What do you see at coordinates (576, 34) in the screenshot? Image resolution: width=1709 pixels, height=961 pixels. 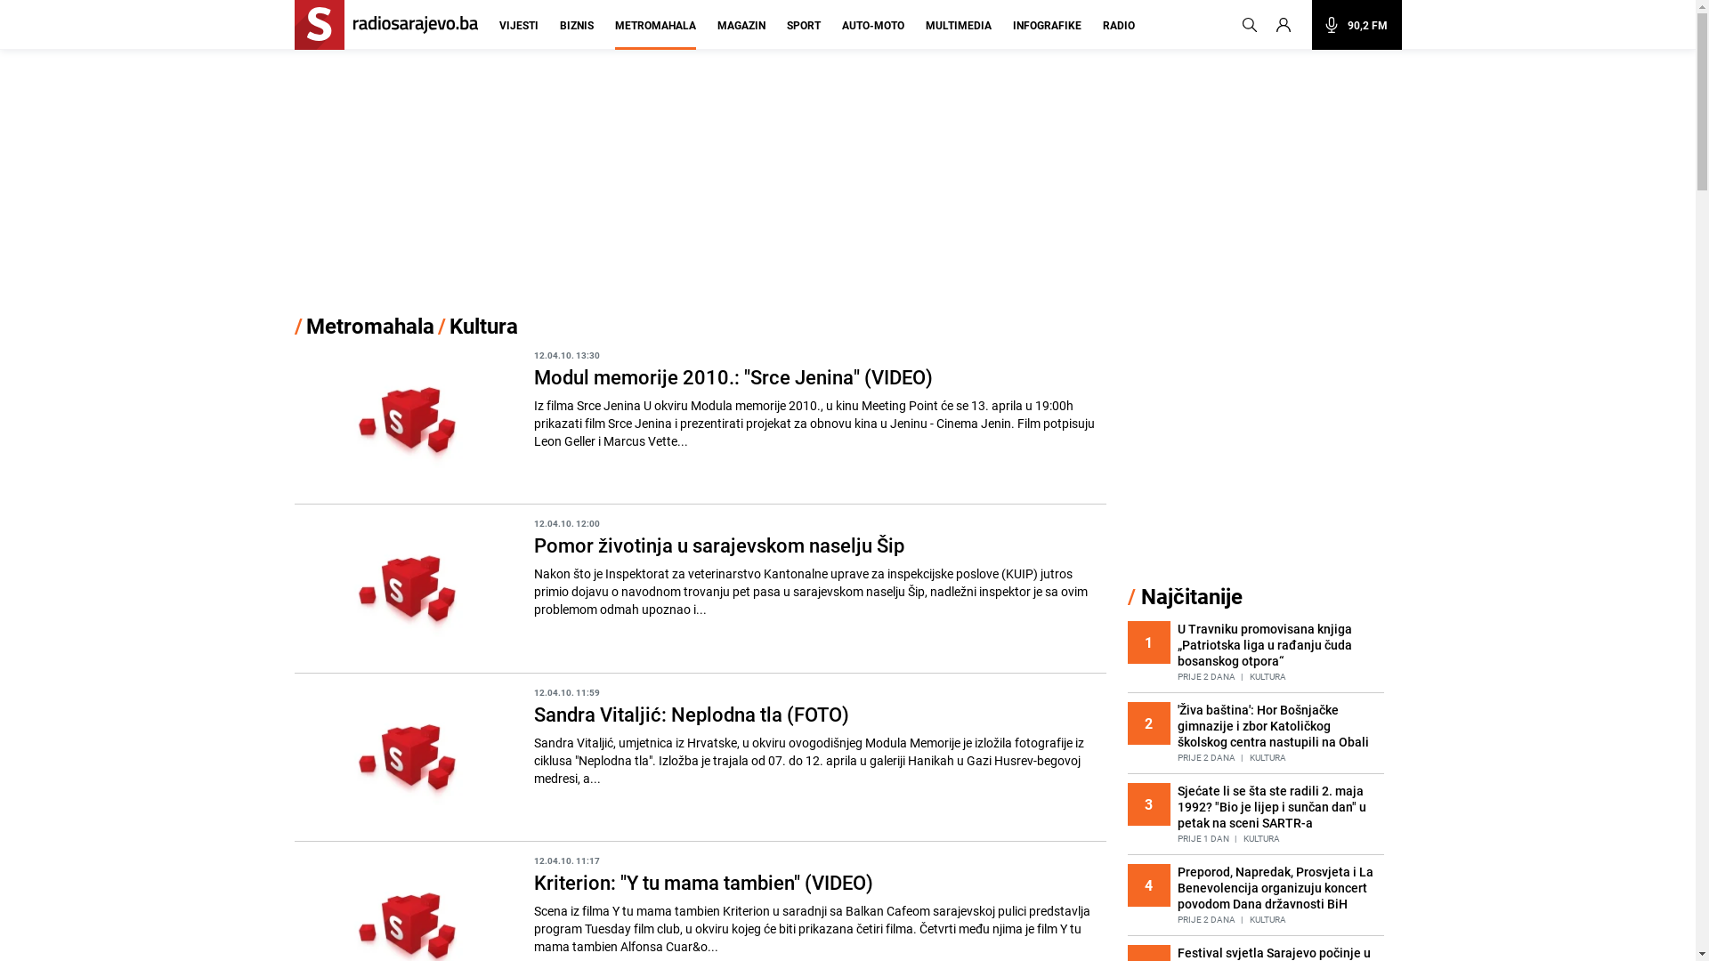 I see `BIZNIS` at bounding box center [576, 34].